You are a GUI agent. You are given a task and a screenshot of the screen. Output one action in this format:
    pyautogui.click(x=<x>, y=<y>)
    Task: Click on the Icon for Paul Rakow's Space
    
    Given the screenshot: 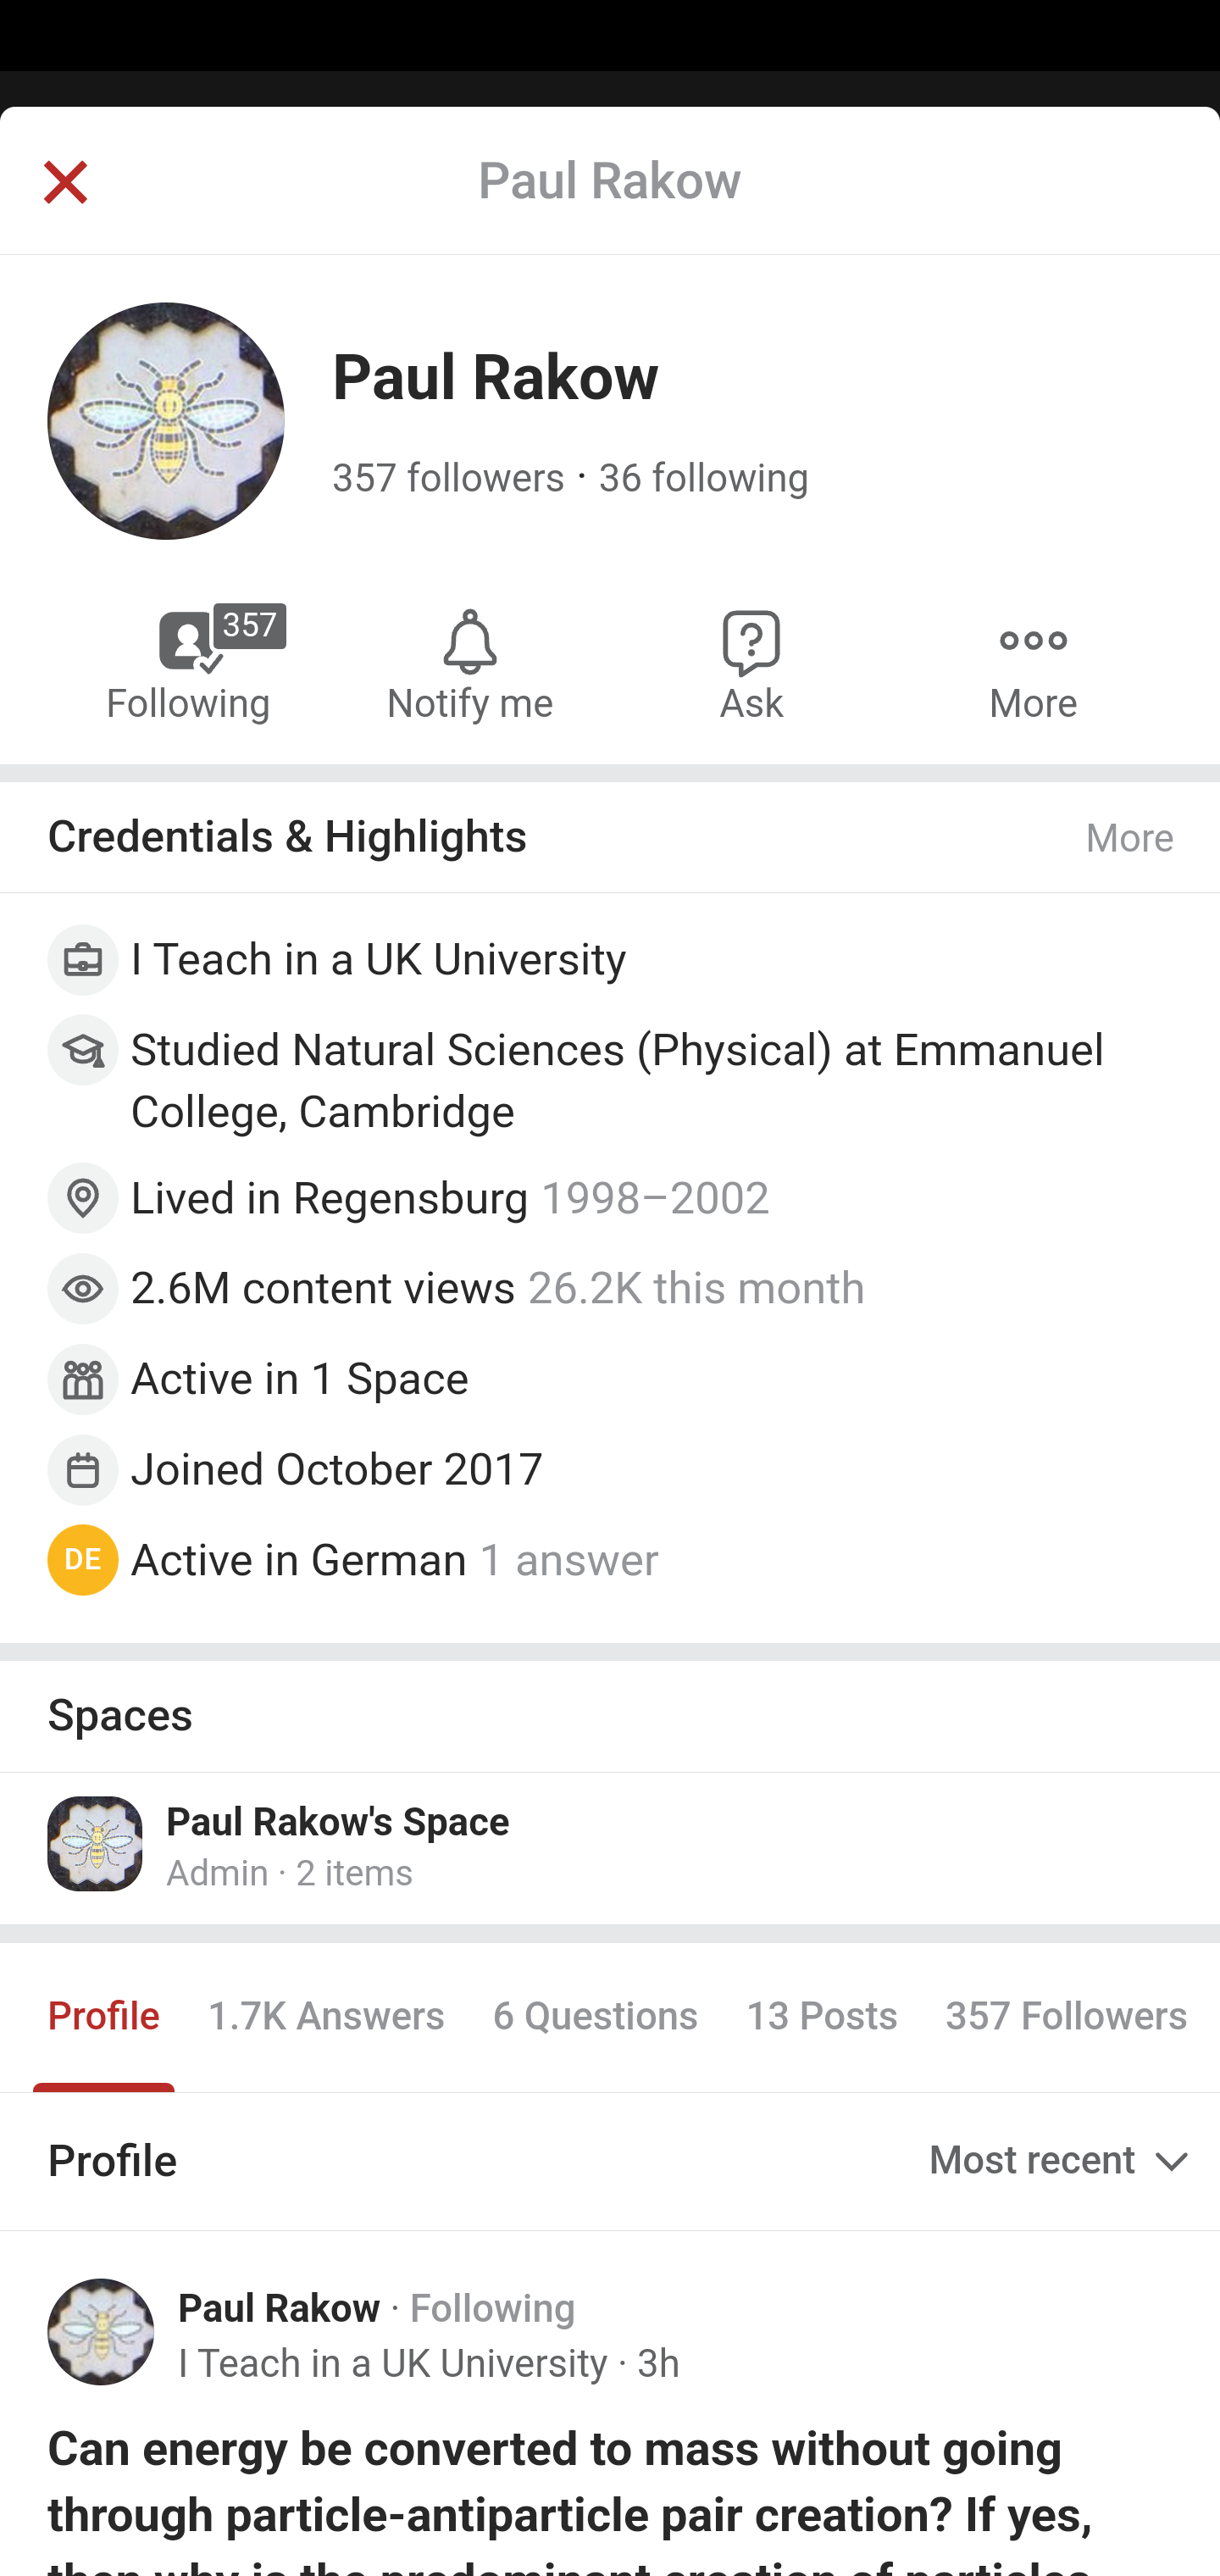 What is the action you would take?
    pyautogui.click(x=97, y=1842)
    